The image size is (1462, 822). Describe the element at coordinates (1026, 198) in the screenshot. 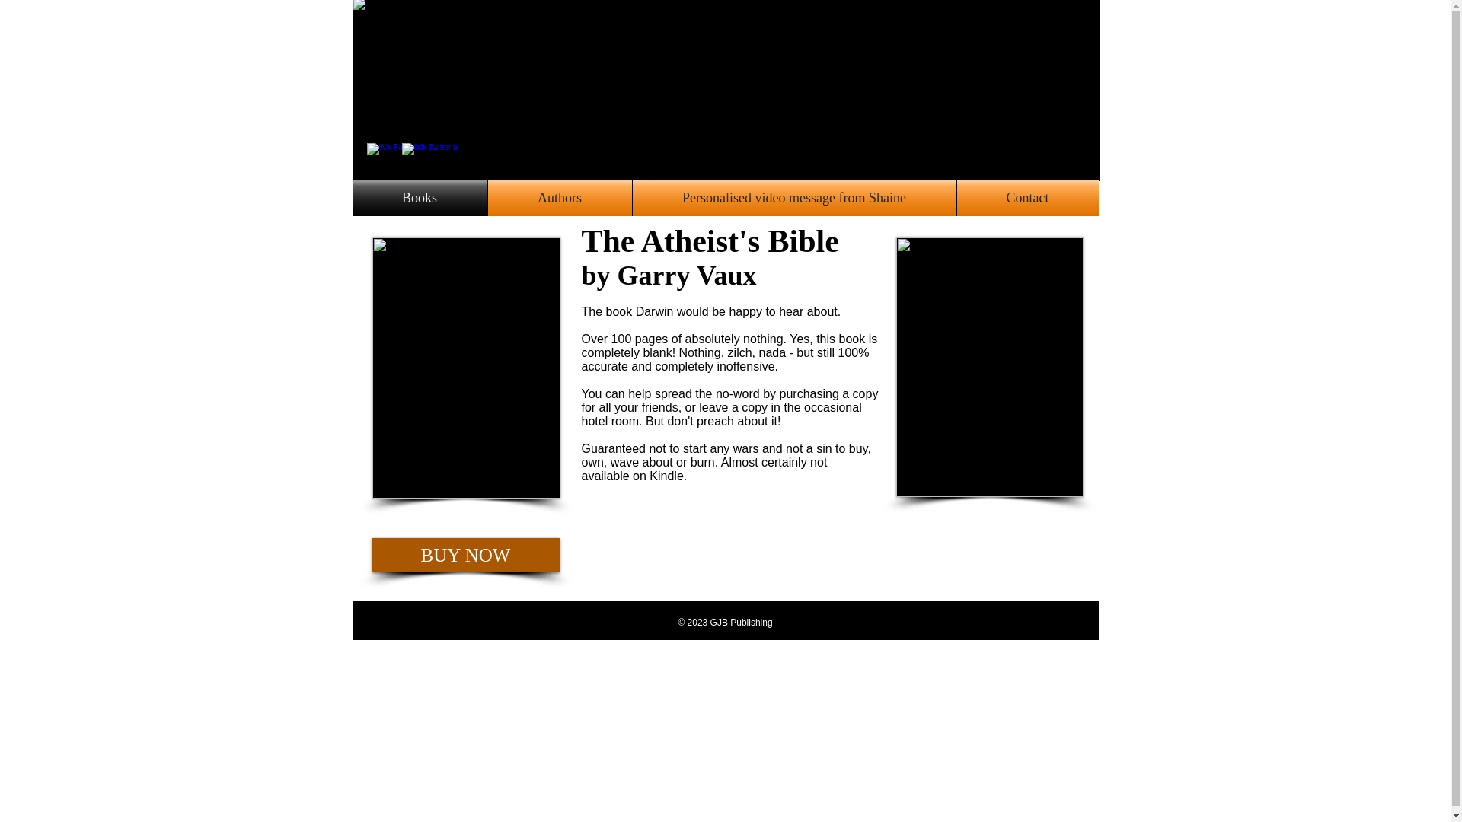

I see `Contact` at that location.